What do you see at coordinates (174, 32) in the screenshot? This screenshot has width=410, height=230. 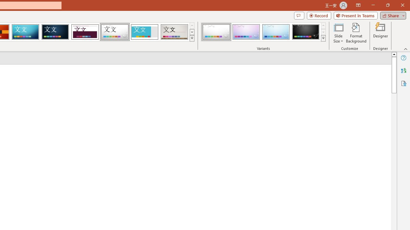 I see `Gallery` at bounding box center [174, 32].